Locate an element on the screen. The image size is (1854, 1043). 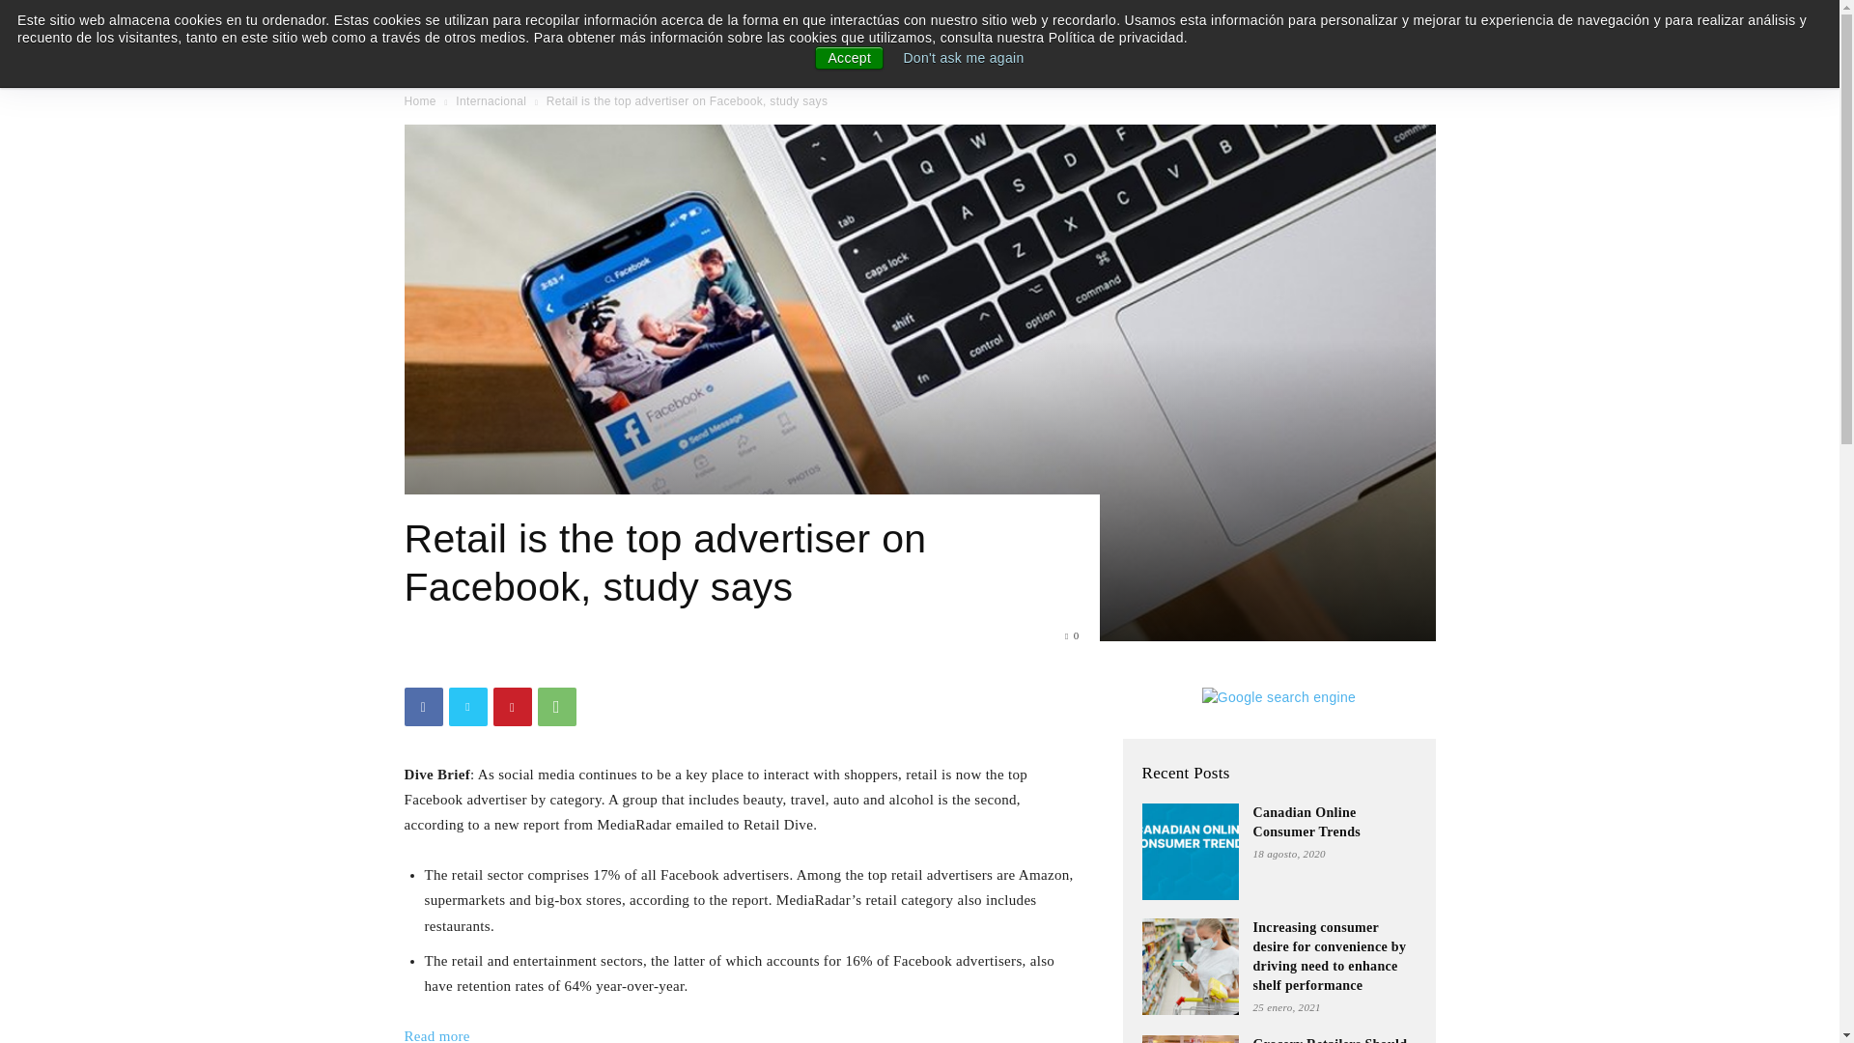
Pinterest is located at coordinates (512, 706).